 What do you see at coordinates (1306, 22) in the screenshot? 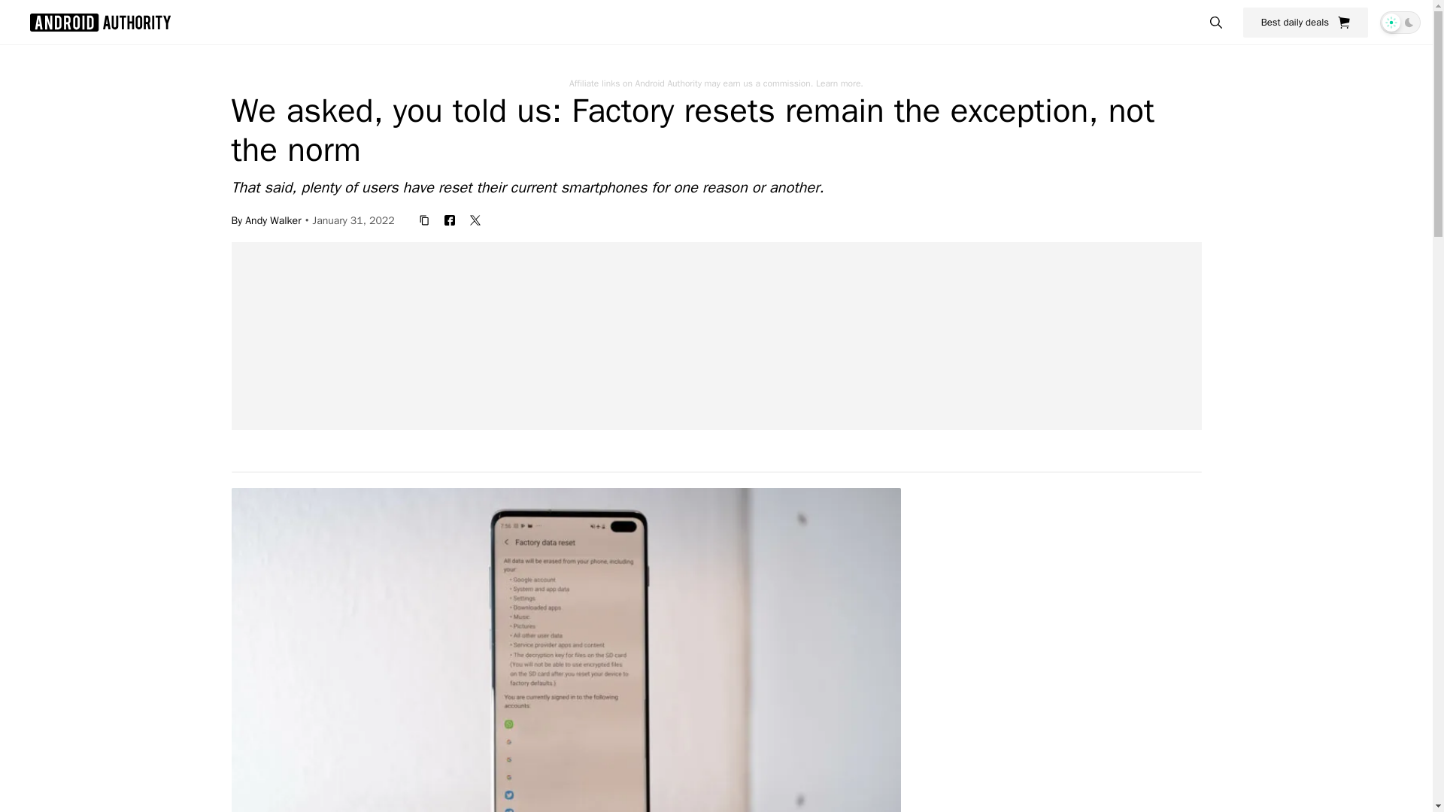
I see `Best daily deals` at bounding box center [1306, 22].